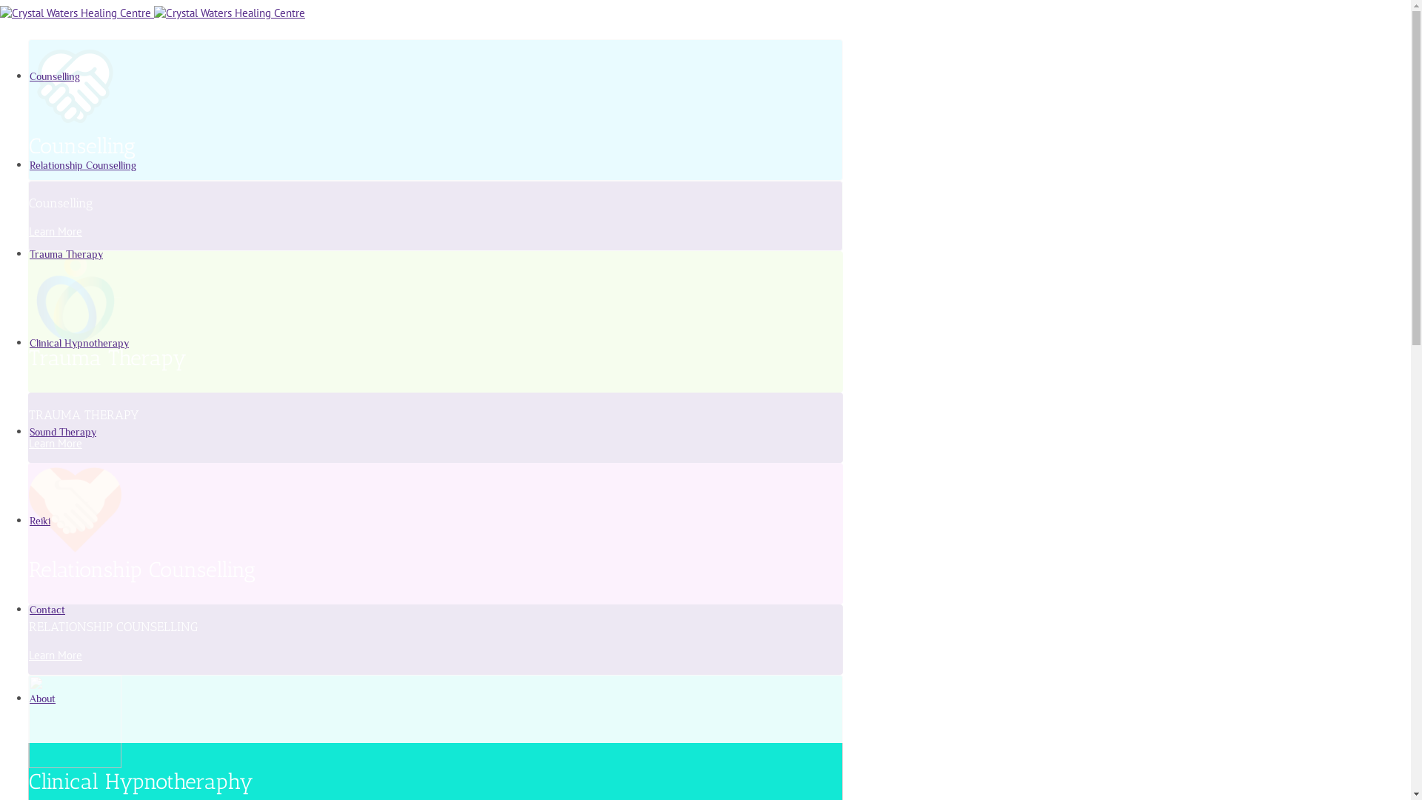  Describe the element at coordinates (56, 443) in the screenshot. I see `Learn More` at that location.